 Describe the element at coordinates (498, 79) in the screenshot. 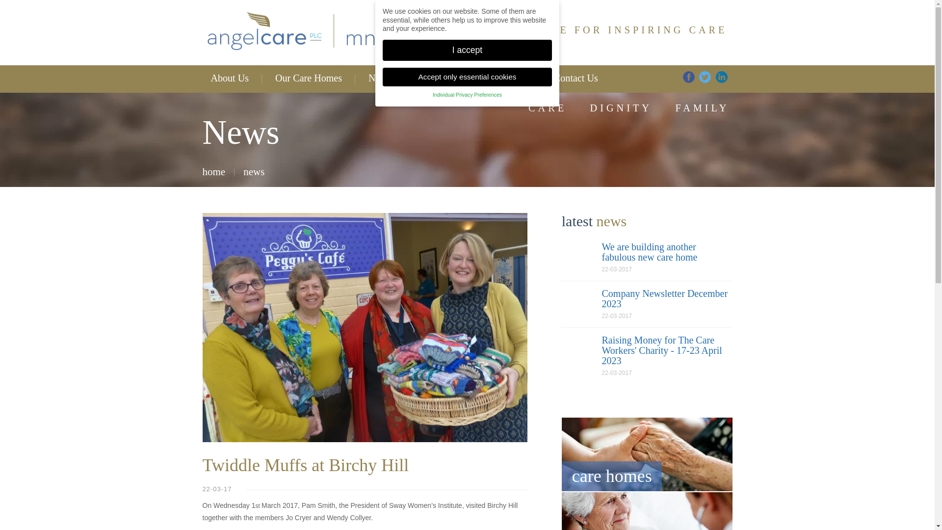

I see `Work With Us` at that location.